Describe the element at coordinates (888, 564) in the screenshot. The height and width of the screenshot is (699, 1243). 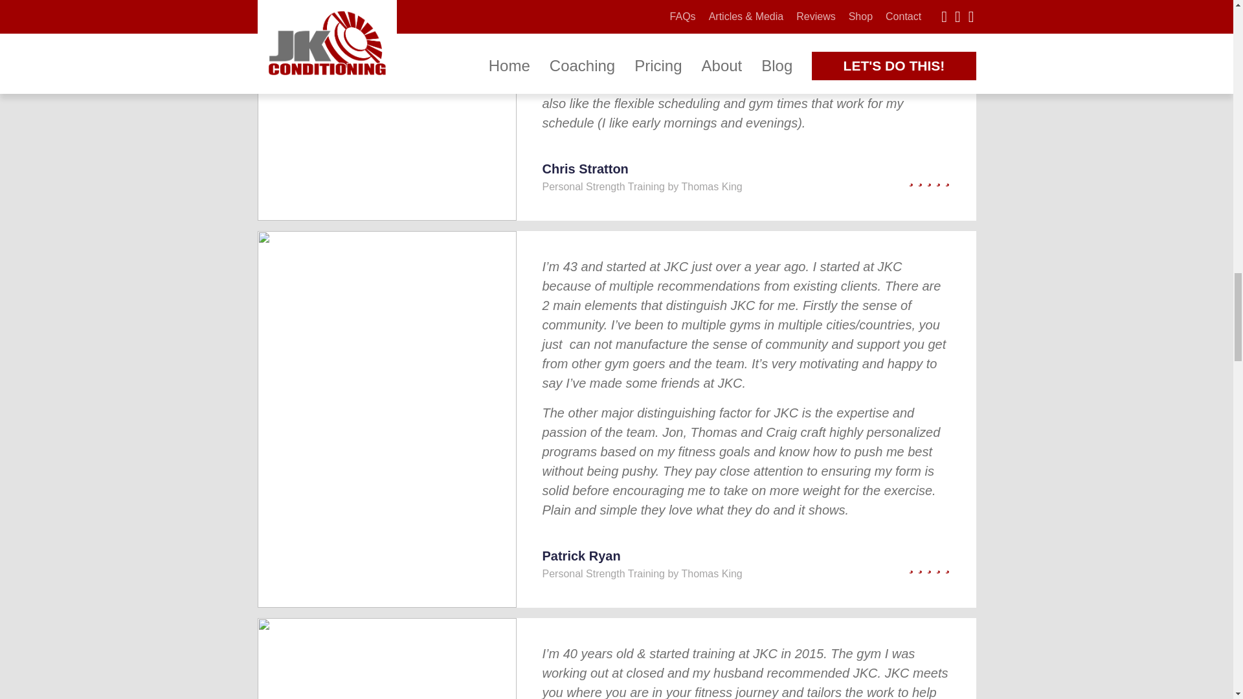
I see `5 out of 5 Stars` at that location.